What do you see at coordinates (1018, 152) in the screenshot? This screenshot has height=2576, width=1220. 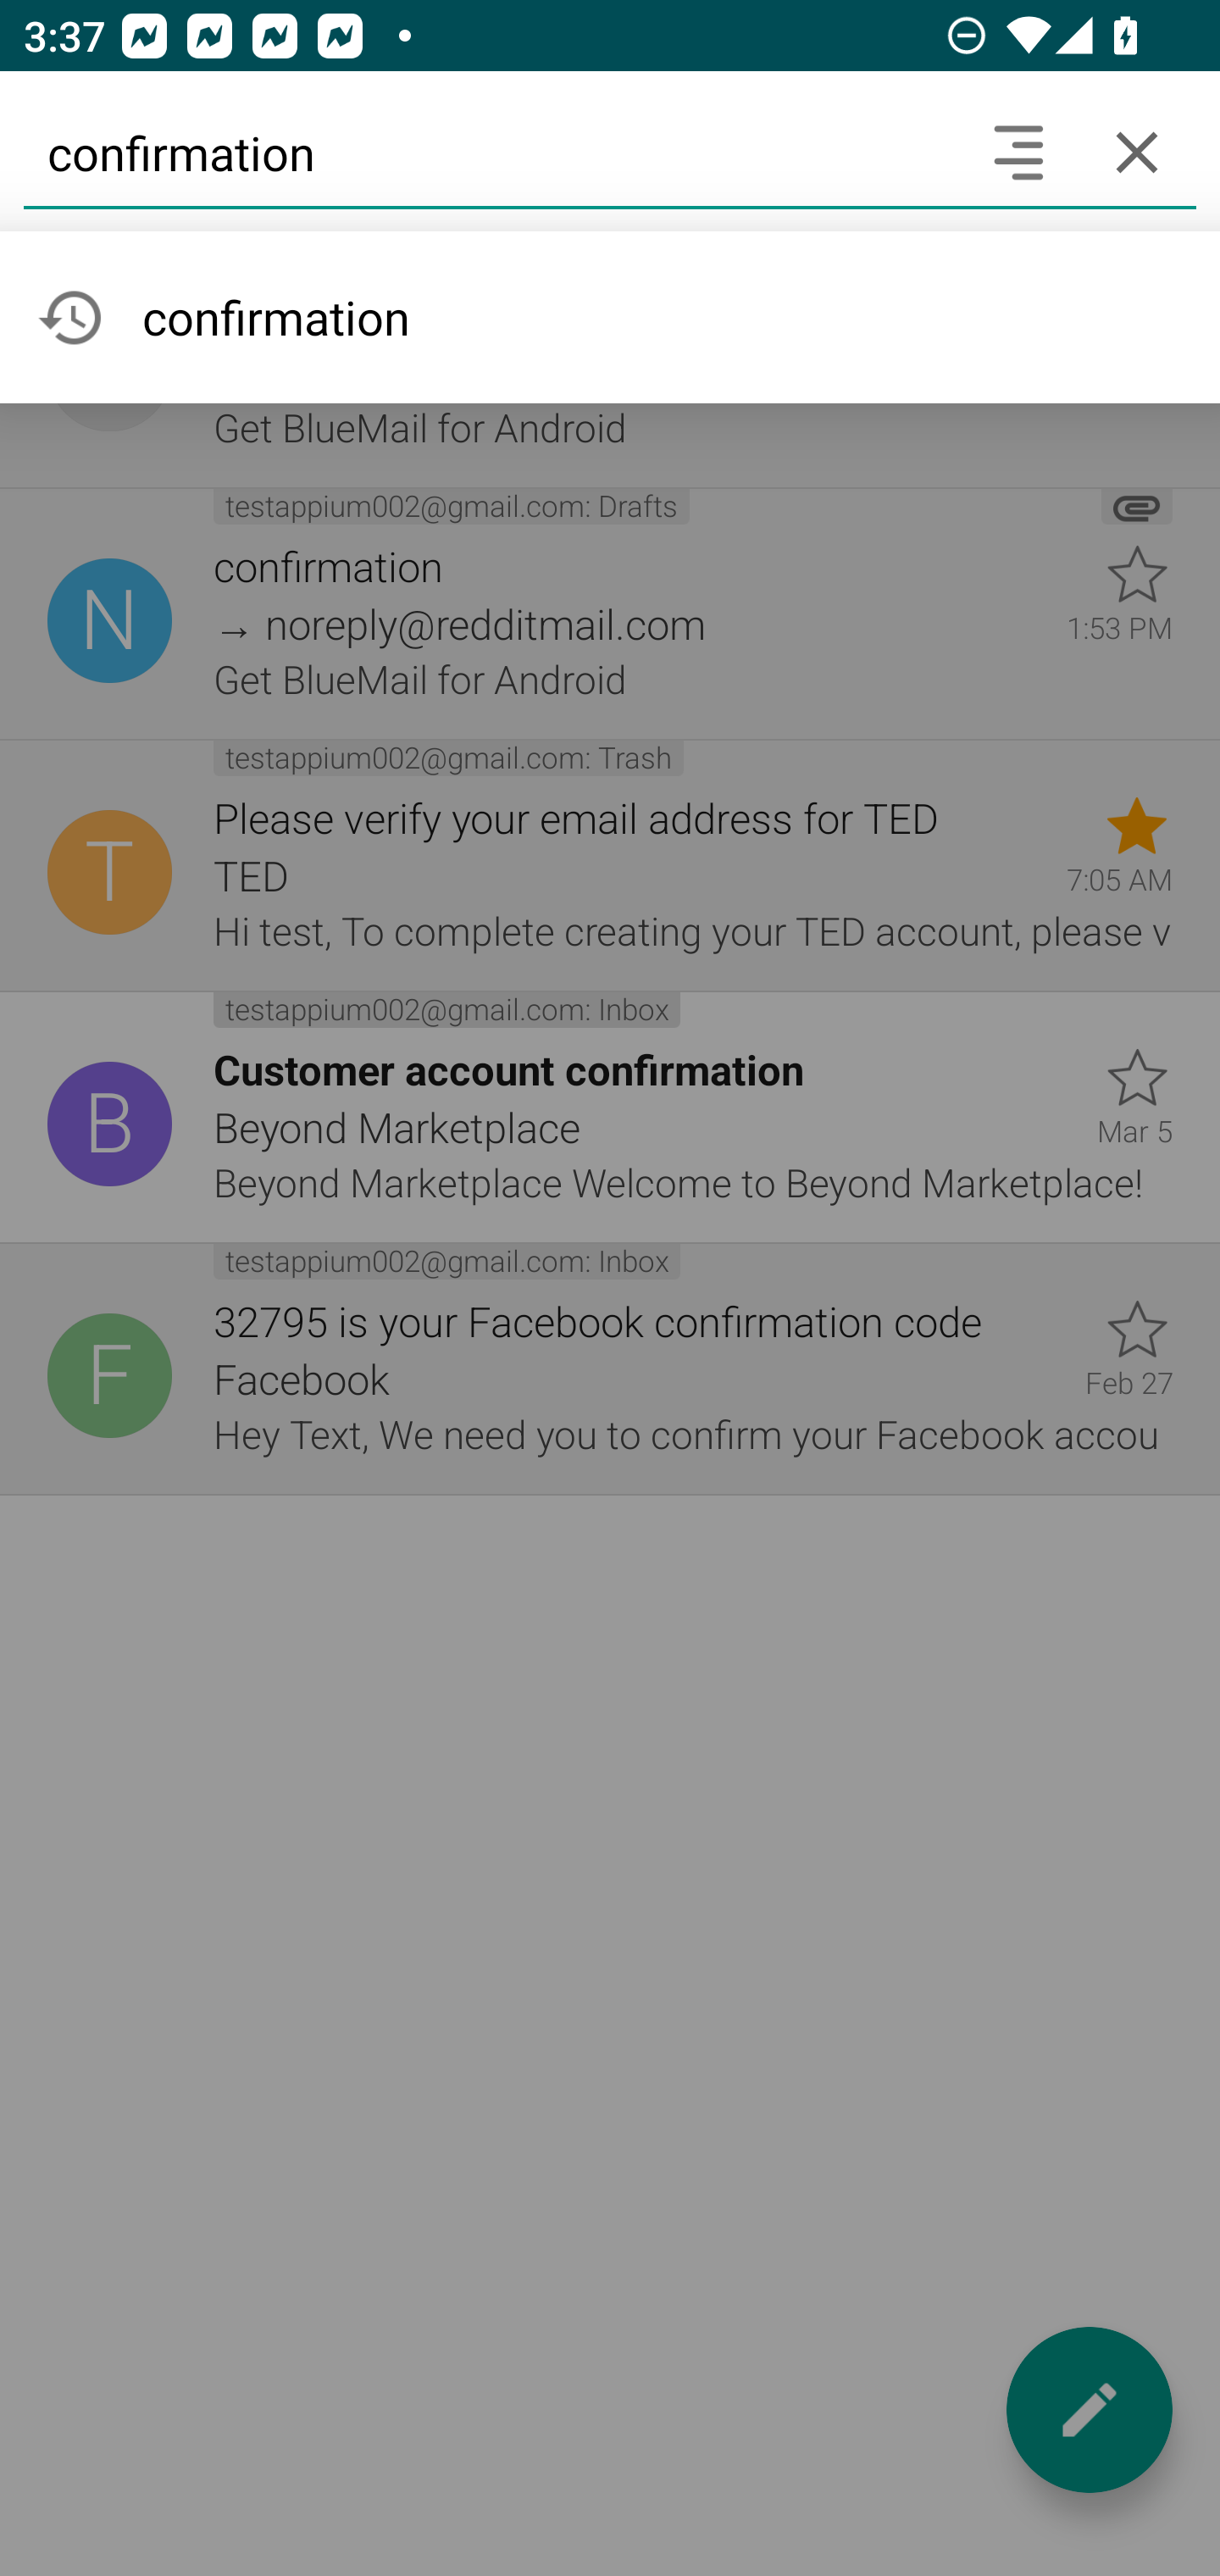 I see `Search headers and text` at bounding box center [1018, 152].